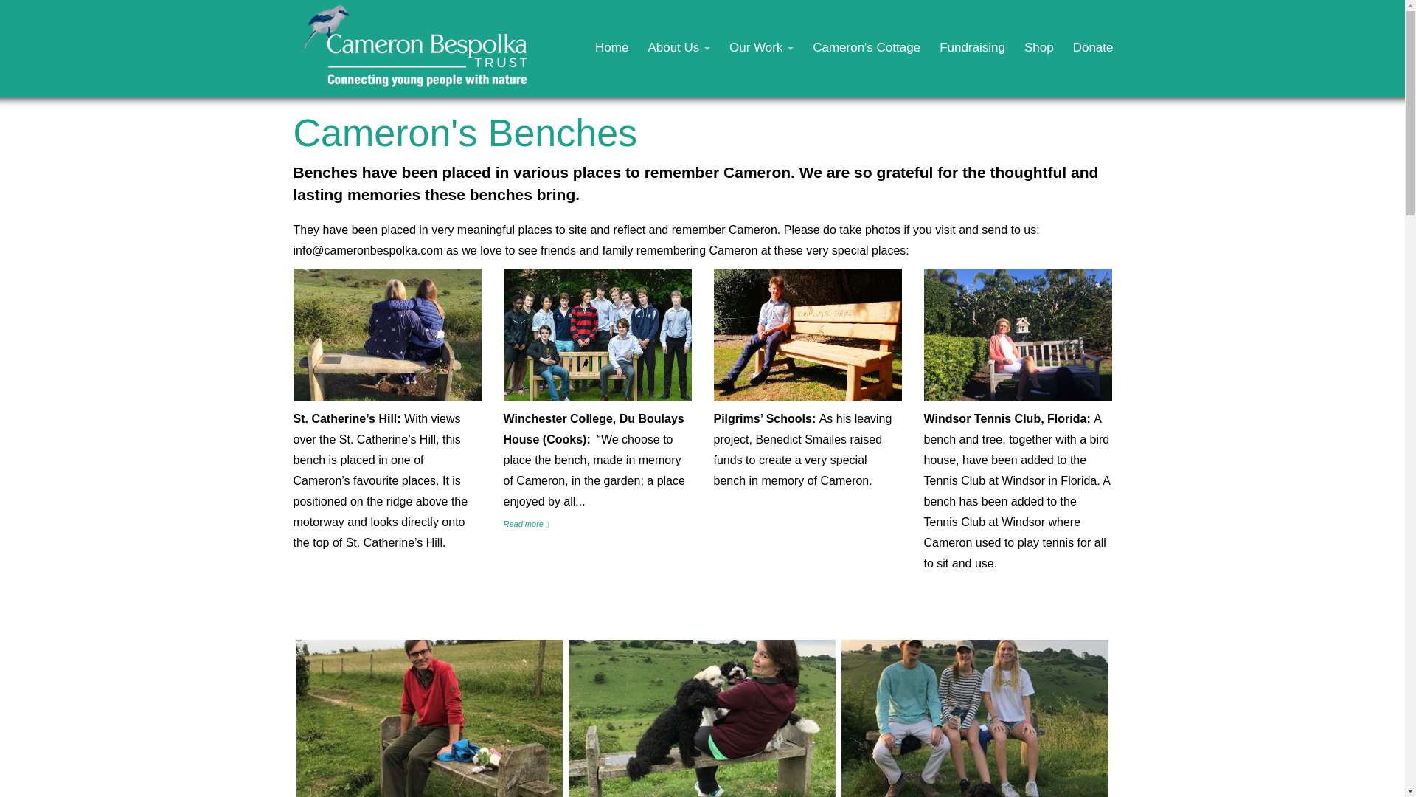  What do you see at coordinates (611, 47) in the screenshot?
I see `Home` at bounding box center [611, 47].